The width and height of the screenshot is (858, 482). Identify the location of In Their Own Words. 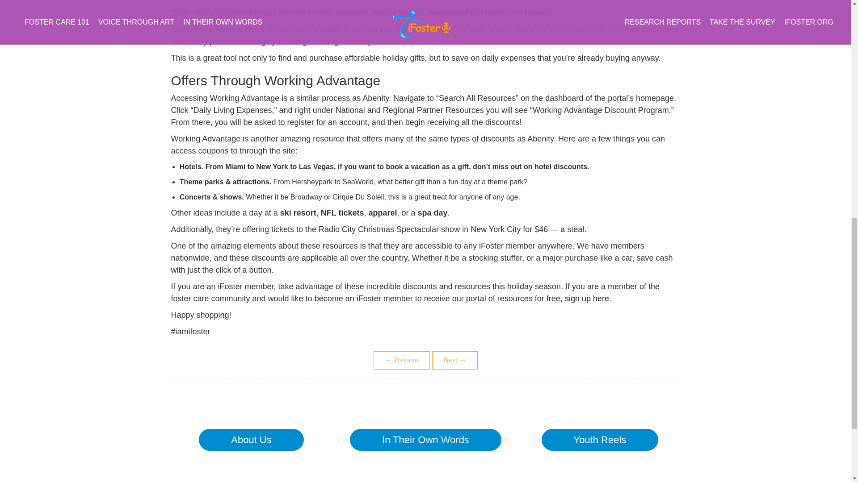
(425, 440).